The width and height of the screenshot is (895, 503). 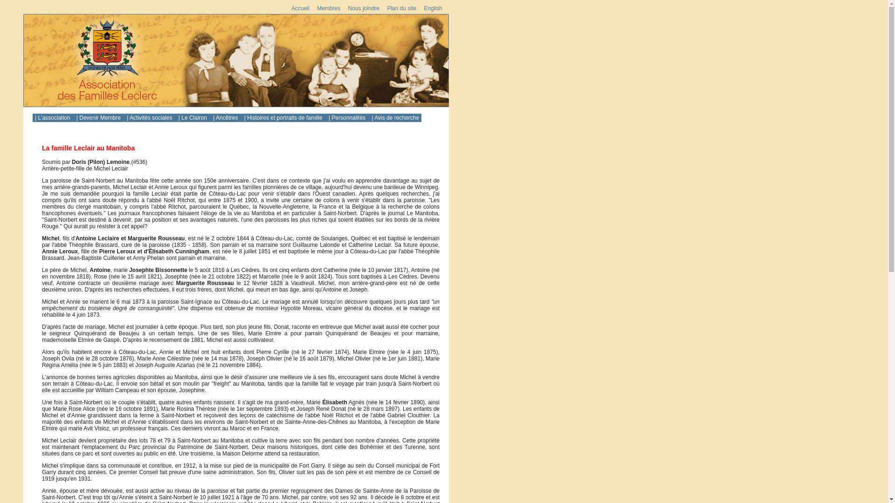 What do you see at coordinates (434, 8) in the screenshot?
I see `English` at bounding box center [434, 8].